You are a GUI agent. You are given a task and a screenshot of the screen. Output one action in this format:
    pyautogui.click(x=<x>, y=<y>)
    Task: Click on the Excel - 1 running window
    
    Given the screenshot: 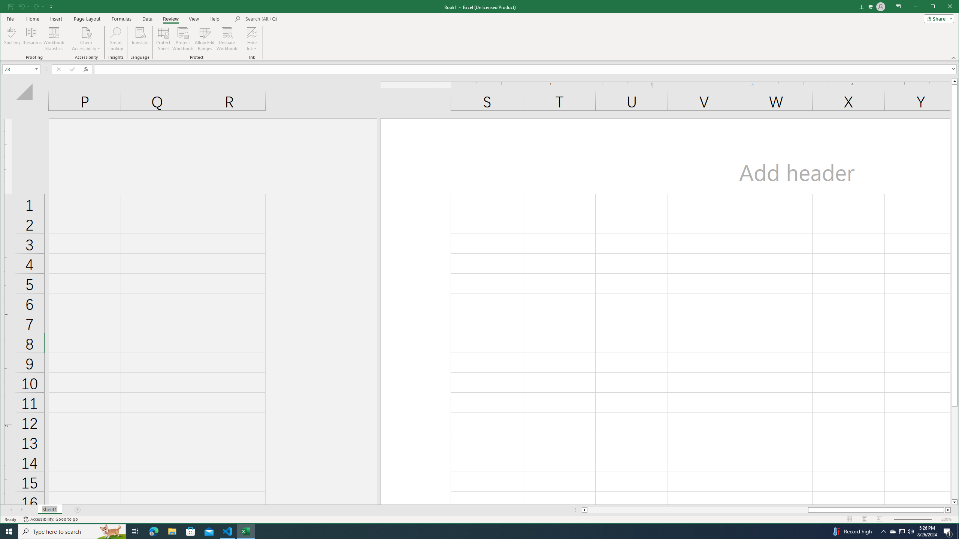 What is the action you would take?
    pyautogui.click(x=246, y=532)
    